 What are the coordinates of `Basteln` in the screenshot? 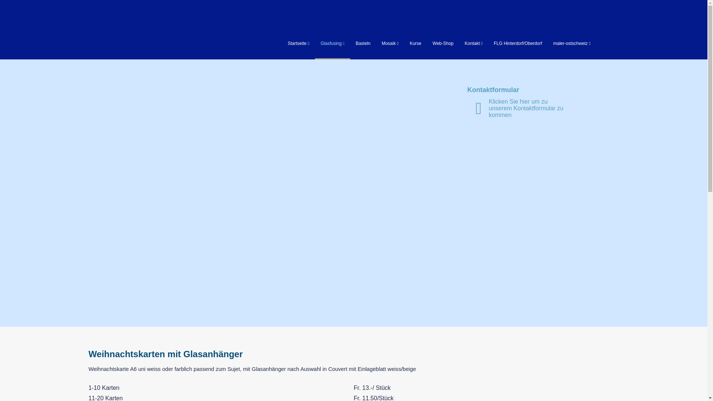 It's located at (363, 43).